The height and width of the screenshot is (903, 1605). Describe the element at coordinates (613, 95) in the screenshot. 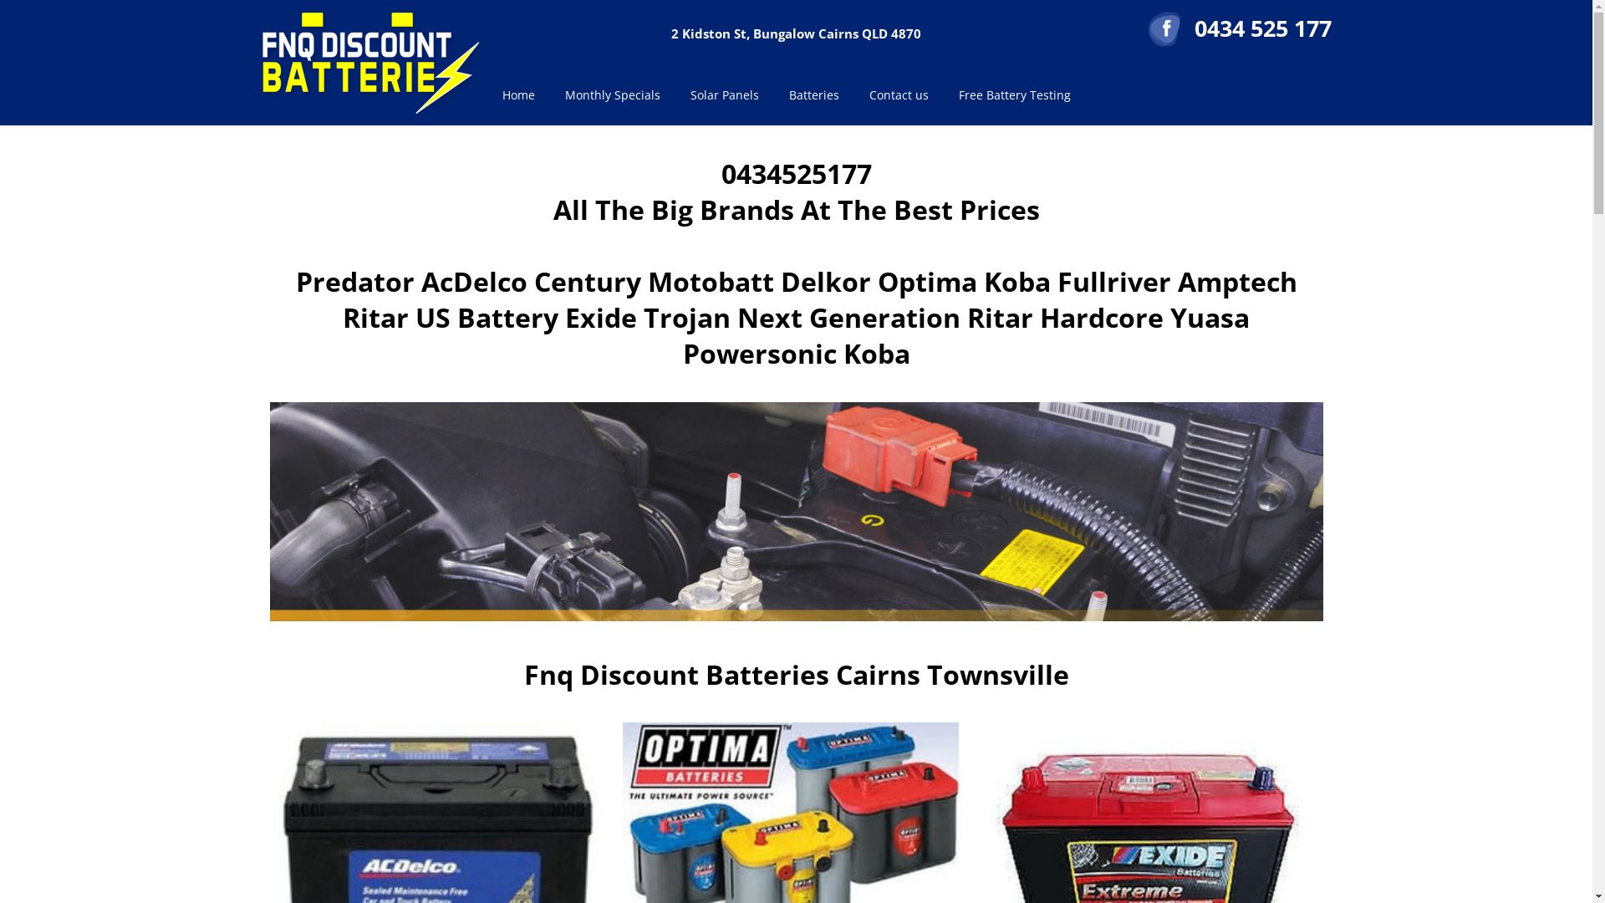

I see `Monthly Specials` at that location.